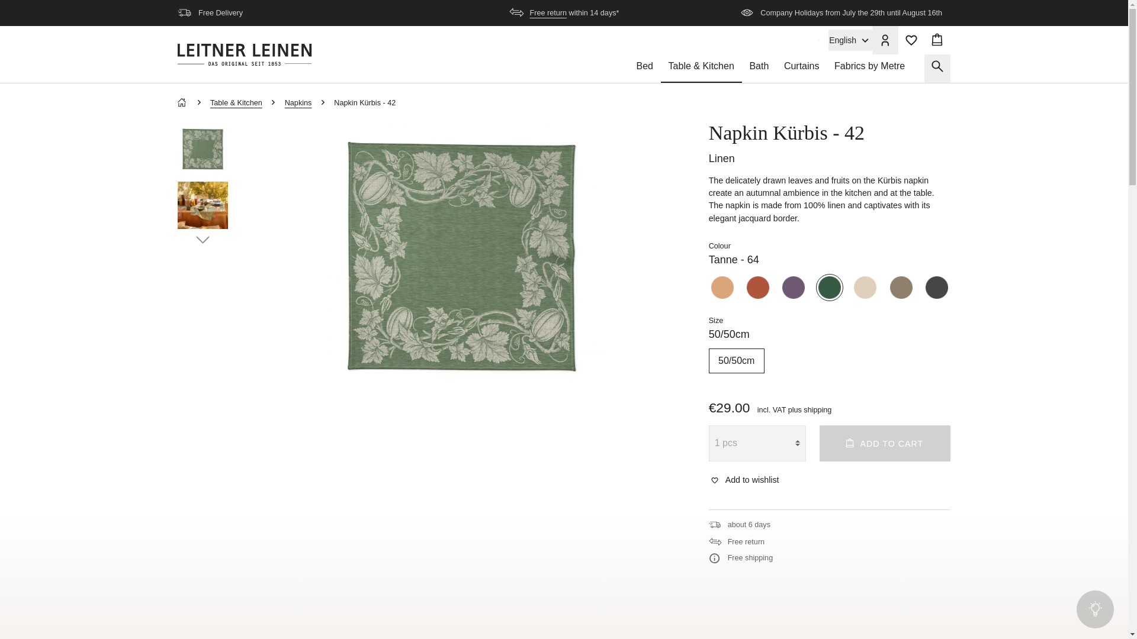 The image size is (1137, 639). What do you see at coordinates (850, 40) in the screenshot?
I see `English` at bounding box center [850, 40].